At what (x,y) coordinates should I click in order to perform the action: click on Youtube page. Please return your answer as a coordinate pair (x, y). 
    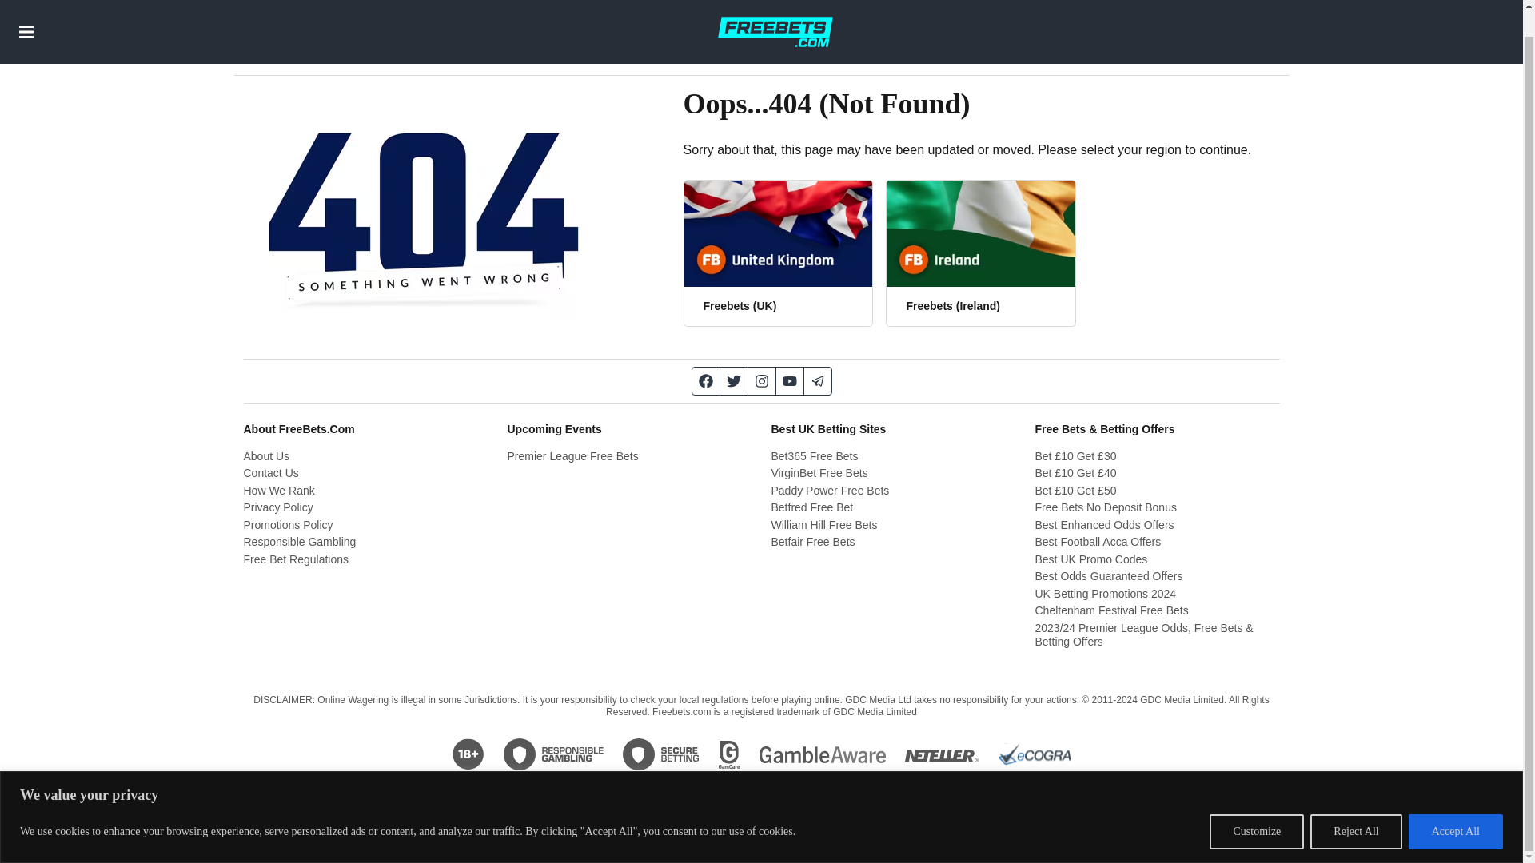
    Looking at the image, I should click on (788, 380).